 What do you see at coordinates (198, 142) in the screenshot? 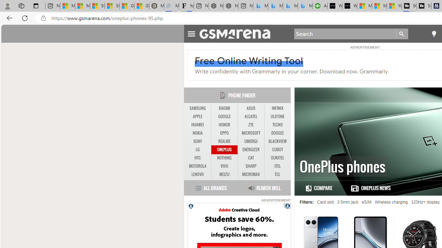
I see `SONY` at bounding box center [198, 142].